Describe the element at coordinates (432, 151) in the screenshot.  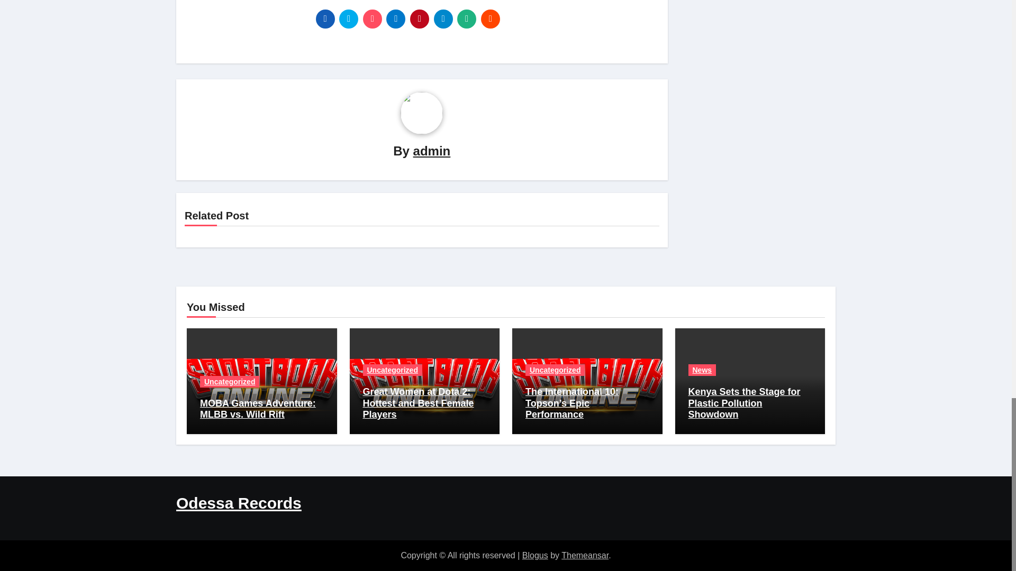
I see `admin` at that location.